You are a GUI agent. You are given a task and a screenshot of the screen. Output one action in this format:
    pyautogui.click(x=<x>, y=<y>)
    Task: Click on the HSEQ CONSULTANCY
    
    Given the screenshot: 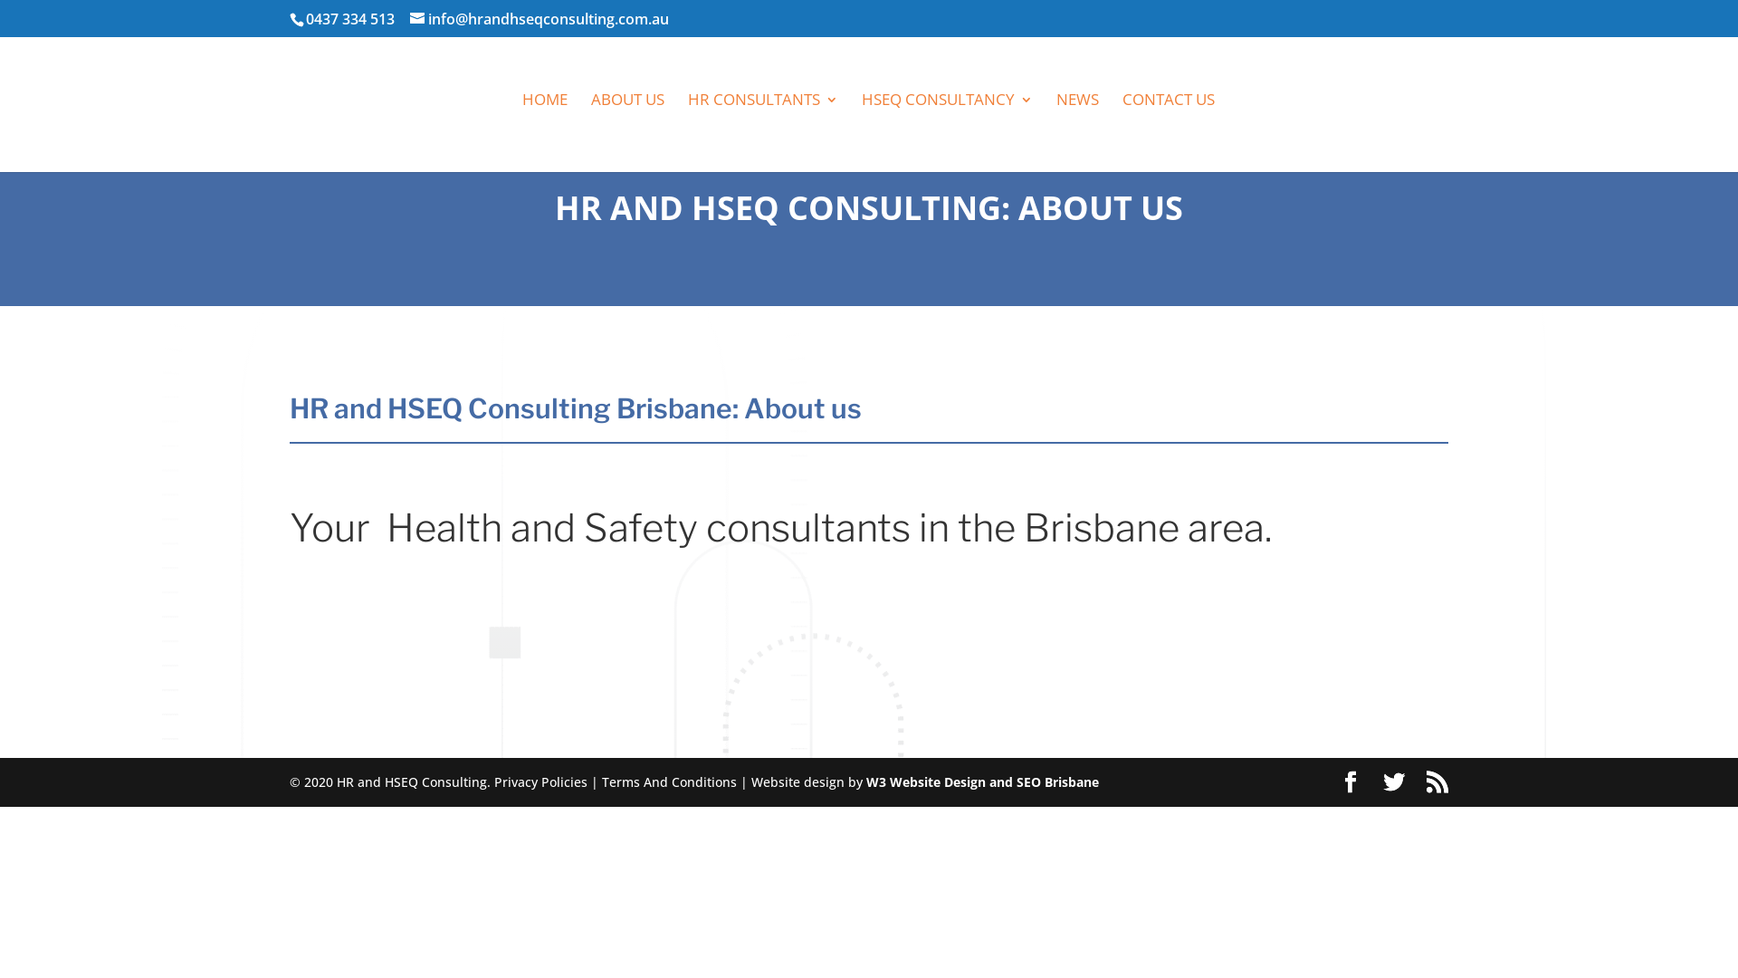 What is the action you would take?
    pyautogui.click(x=947, y=132)
    